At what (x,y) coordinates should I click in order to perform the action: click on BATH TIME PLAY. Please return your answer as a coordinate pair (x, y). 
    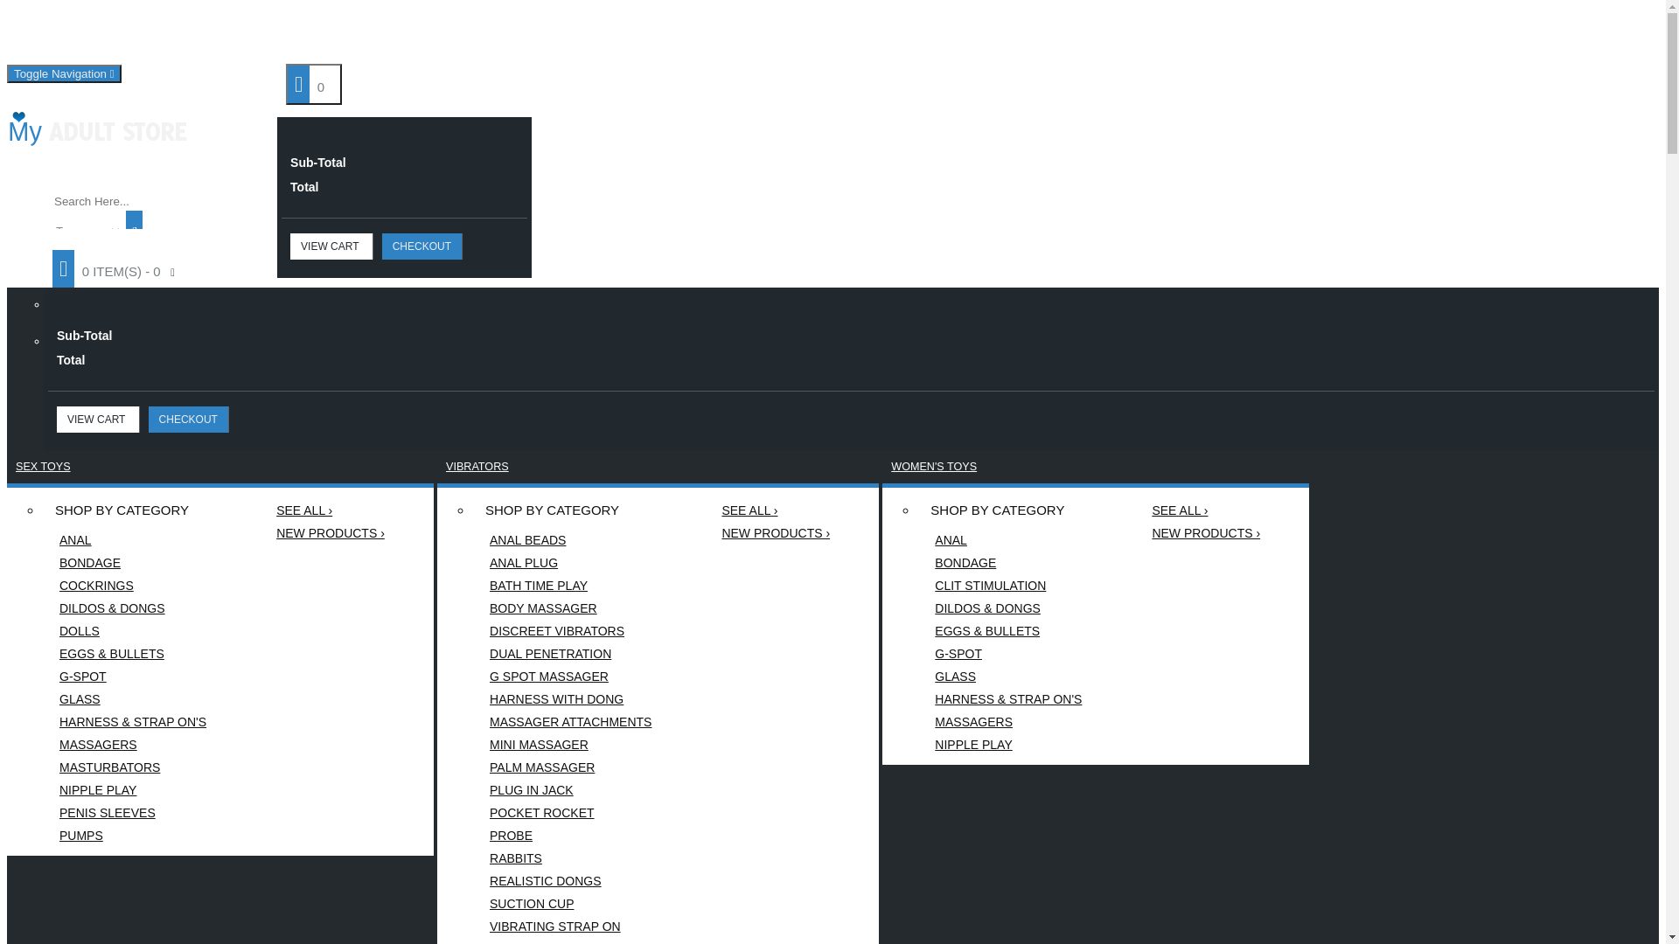
    Looking at the image, I should click on (570, 586).